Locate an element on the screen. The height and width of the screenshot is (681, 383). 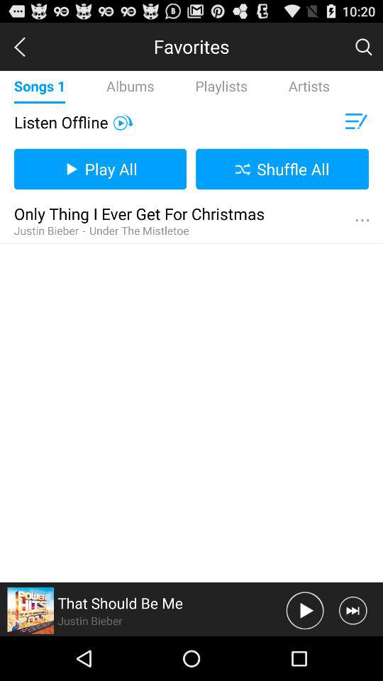
go to video on buton is located at coordinates (123, 122).